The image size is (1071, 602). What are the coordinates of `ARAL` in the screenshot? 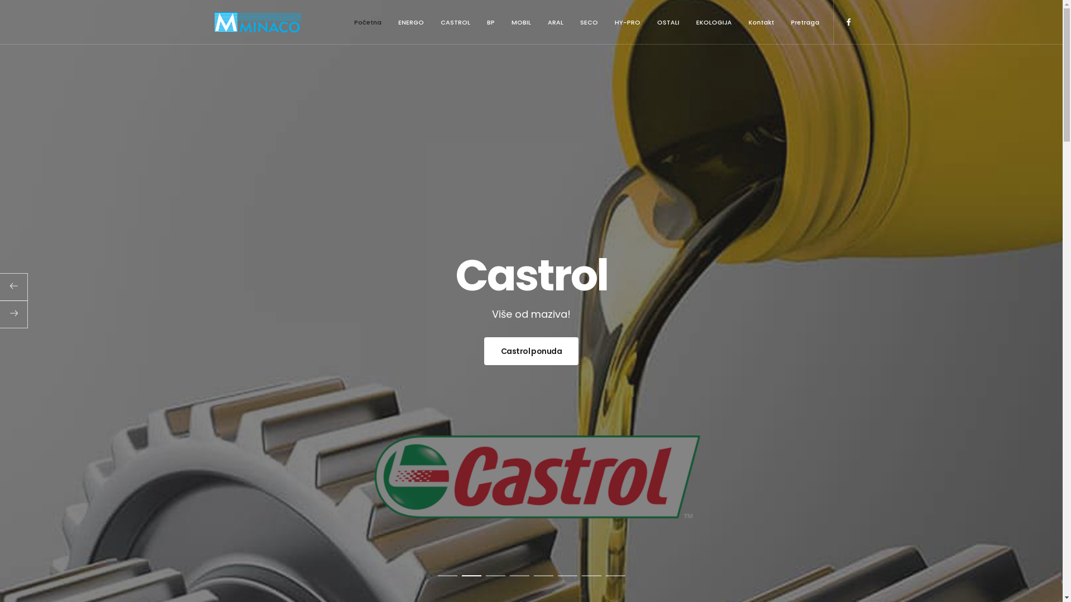 It's located at (555, 22).